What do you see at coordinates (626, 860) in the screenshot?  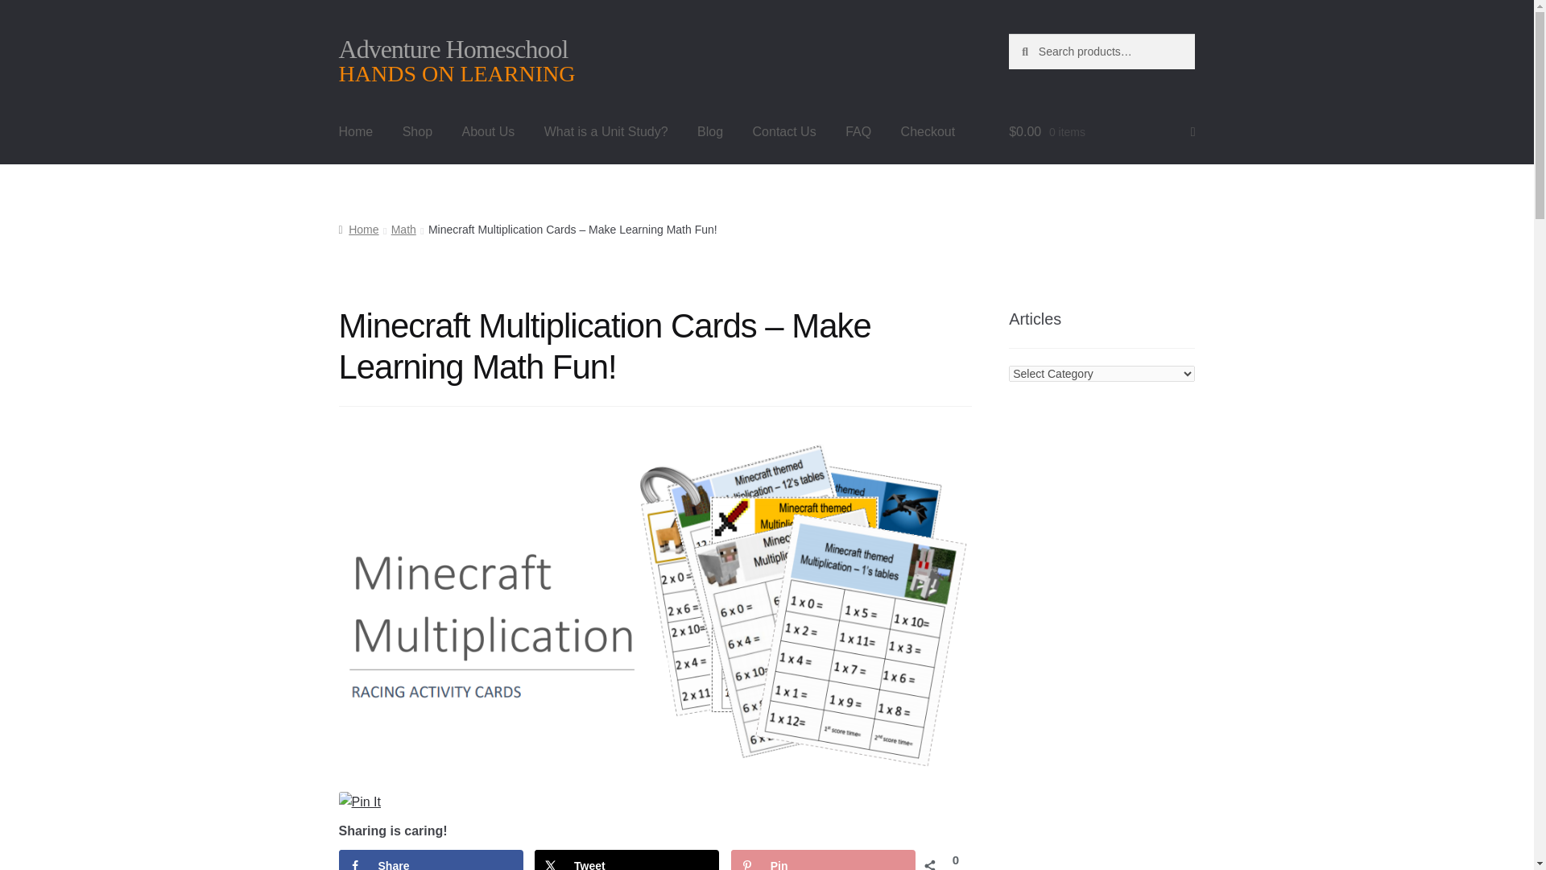 I see `Tweet` at bounding box center [626, 860].